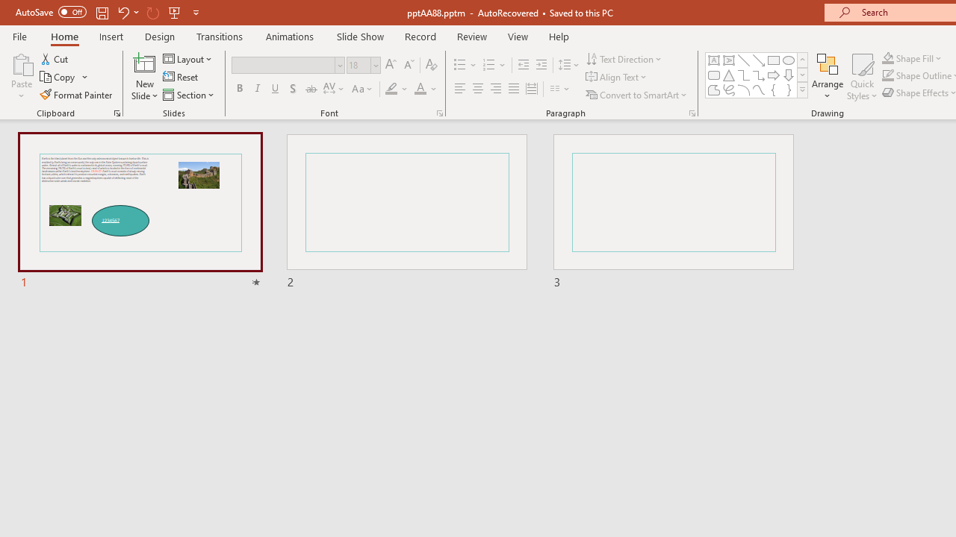  Describe the element at coordinates (692, 113) in the screenshot. I see `Paragraph...` at that location.